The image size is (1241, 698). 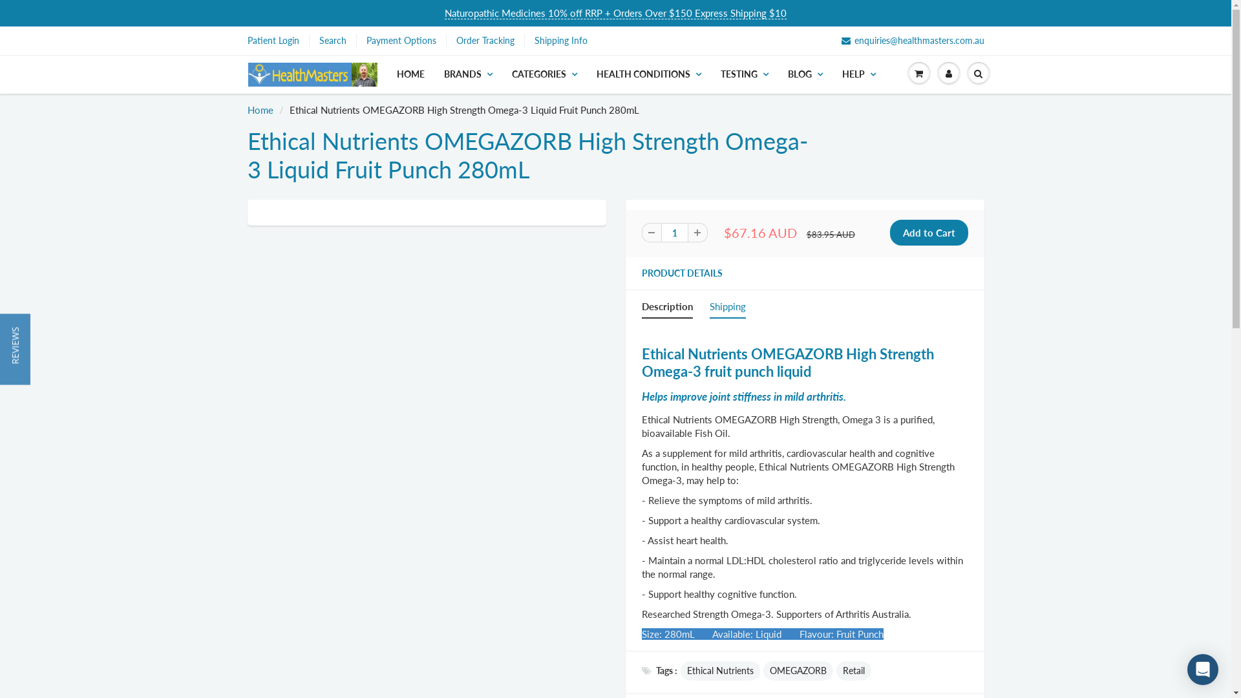 I want to click on Shipping, so click(x=728, y=309).